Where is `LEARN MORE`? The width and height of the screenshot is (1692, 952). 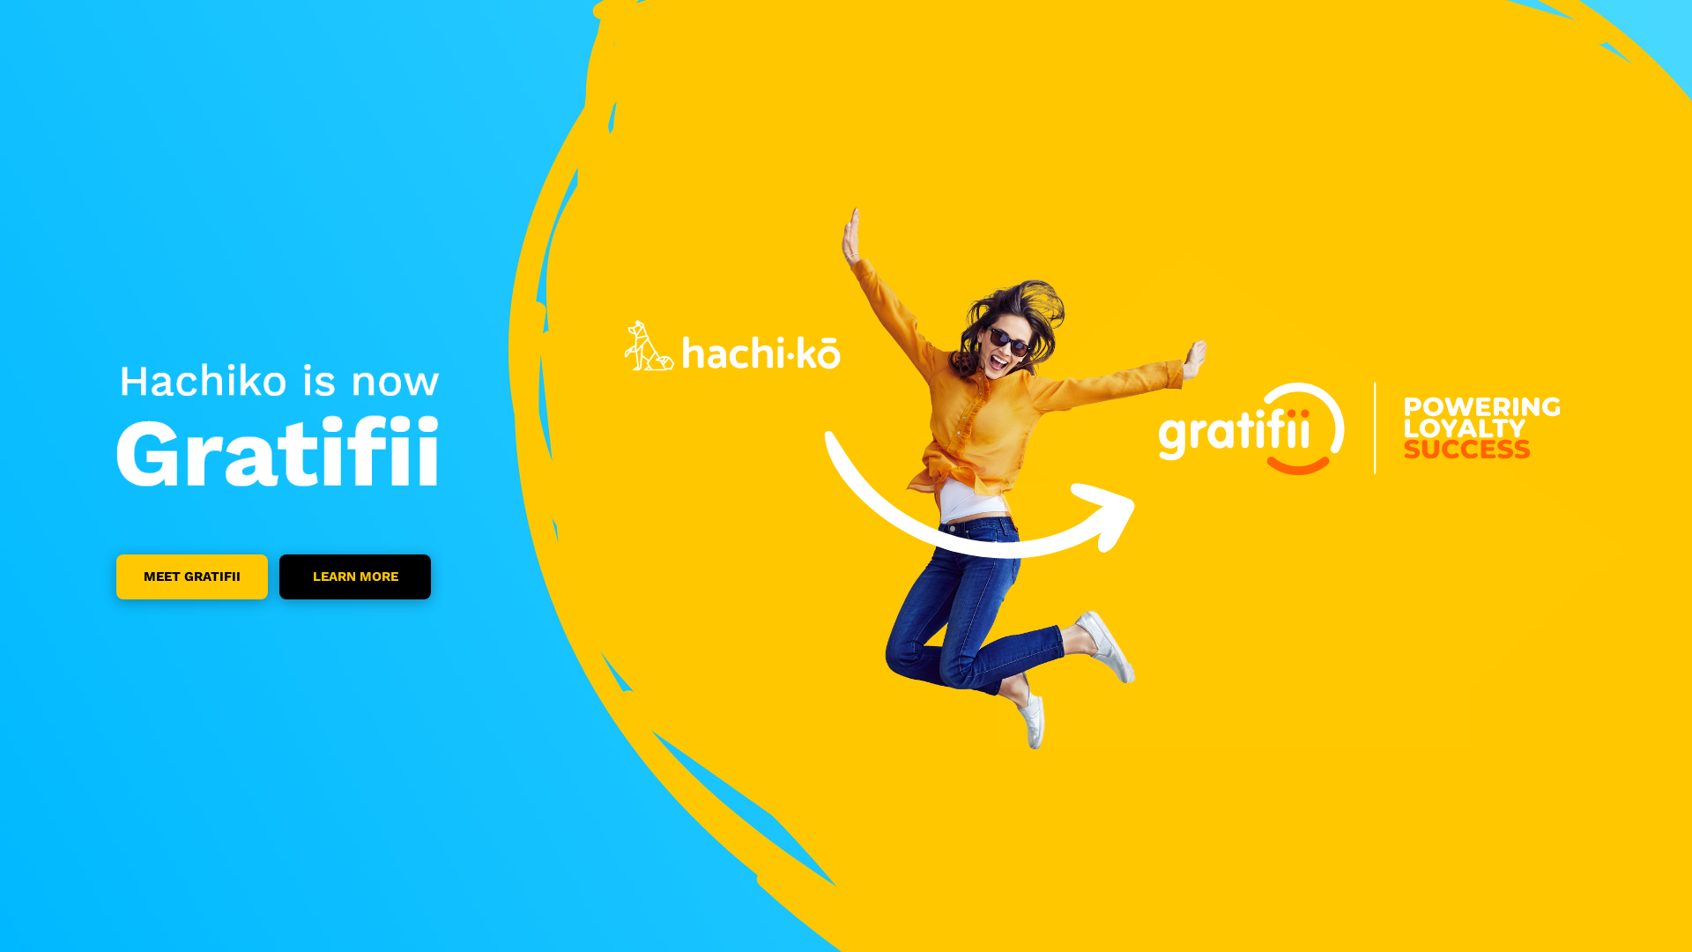
LEARN MORE is located at coordinates (355, 576).